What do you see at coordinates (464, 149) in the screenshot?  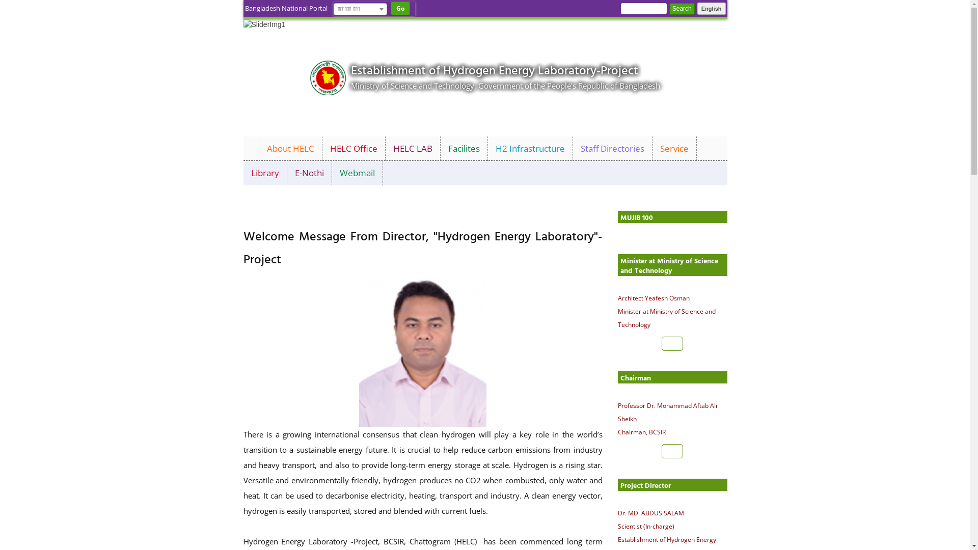 I see `Facilites` at bounding box center [464, 149].